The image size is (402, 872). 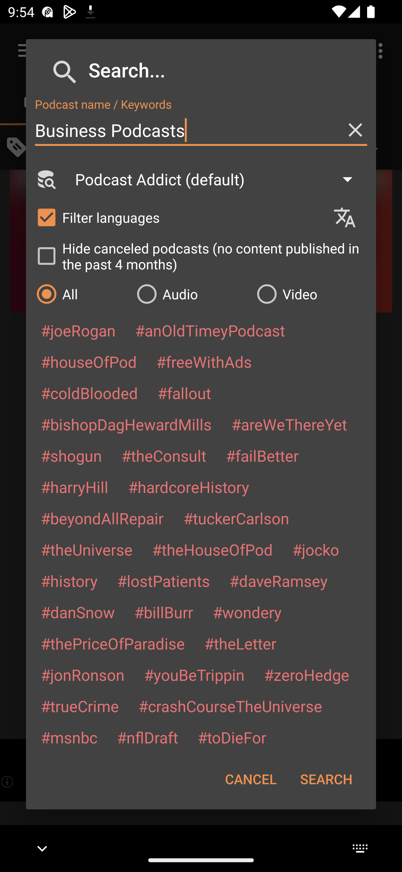 I want to click on #wondery, so click(x=247, y=612).